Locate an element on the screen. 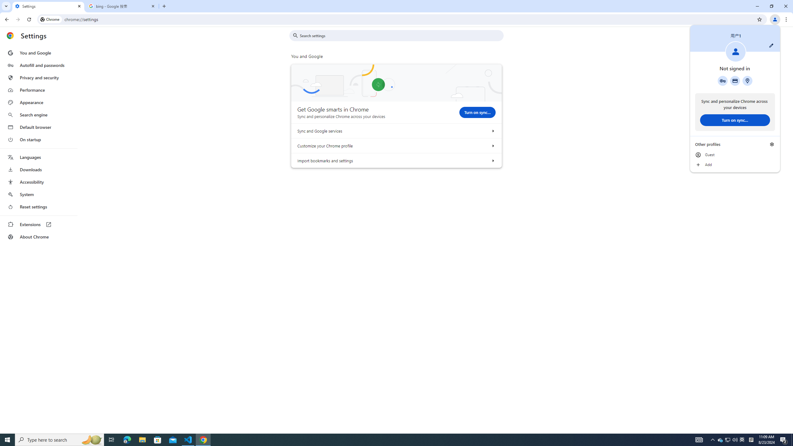 The width and height of the screenshot is (793, 446). AutomationID: menu is located at coordinates (188, 440).